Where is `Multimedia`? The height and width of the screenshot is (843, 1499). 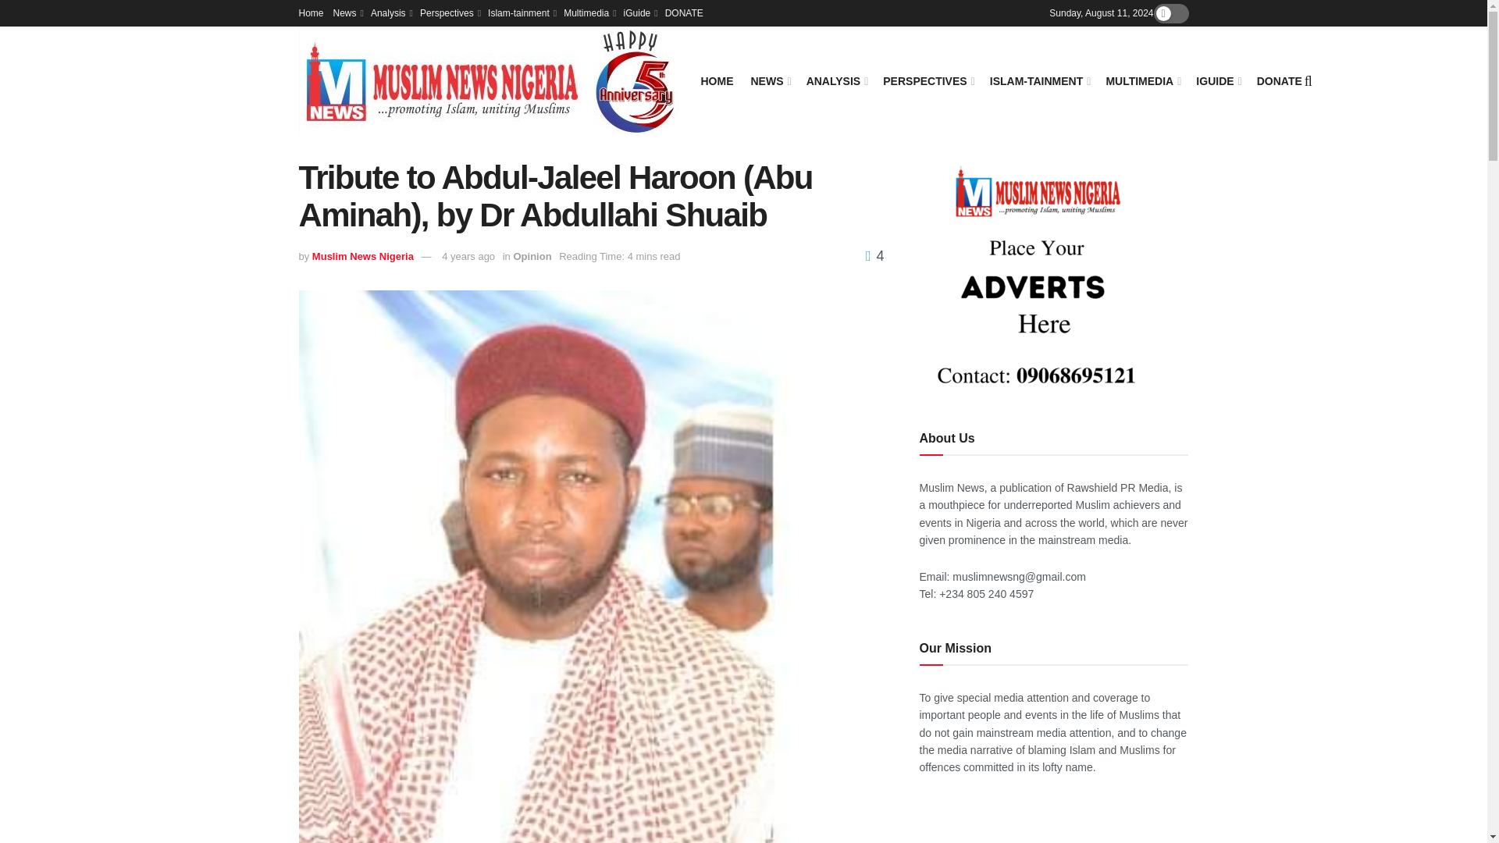
Multimedia is located at coordinates (588, 12).